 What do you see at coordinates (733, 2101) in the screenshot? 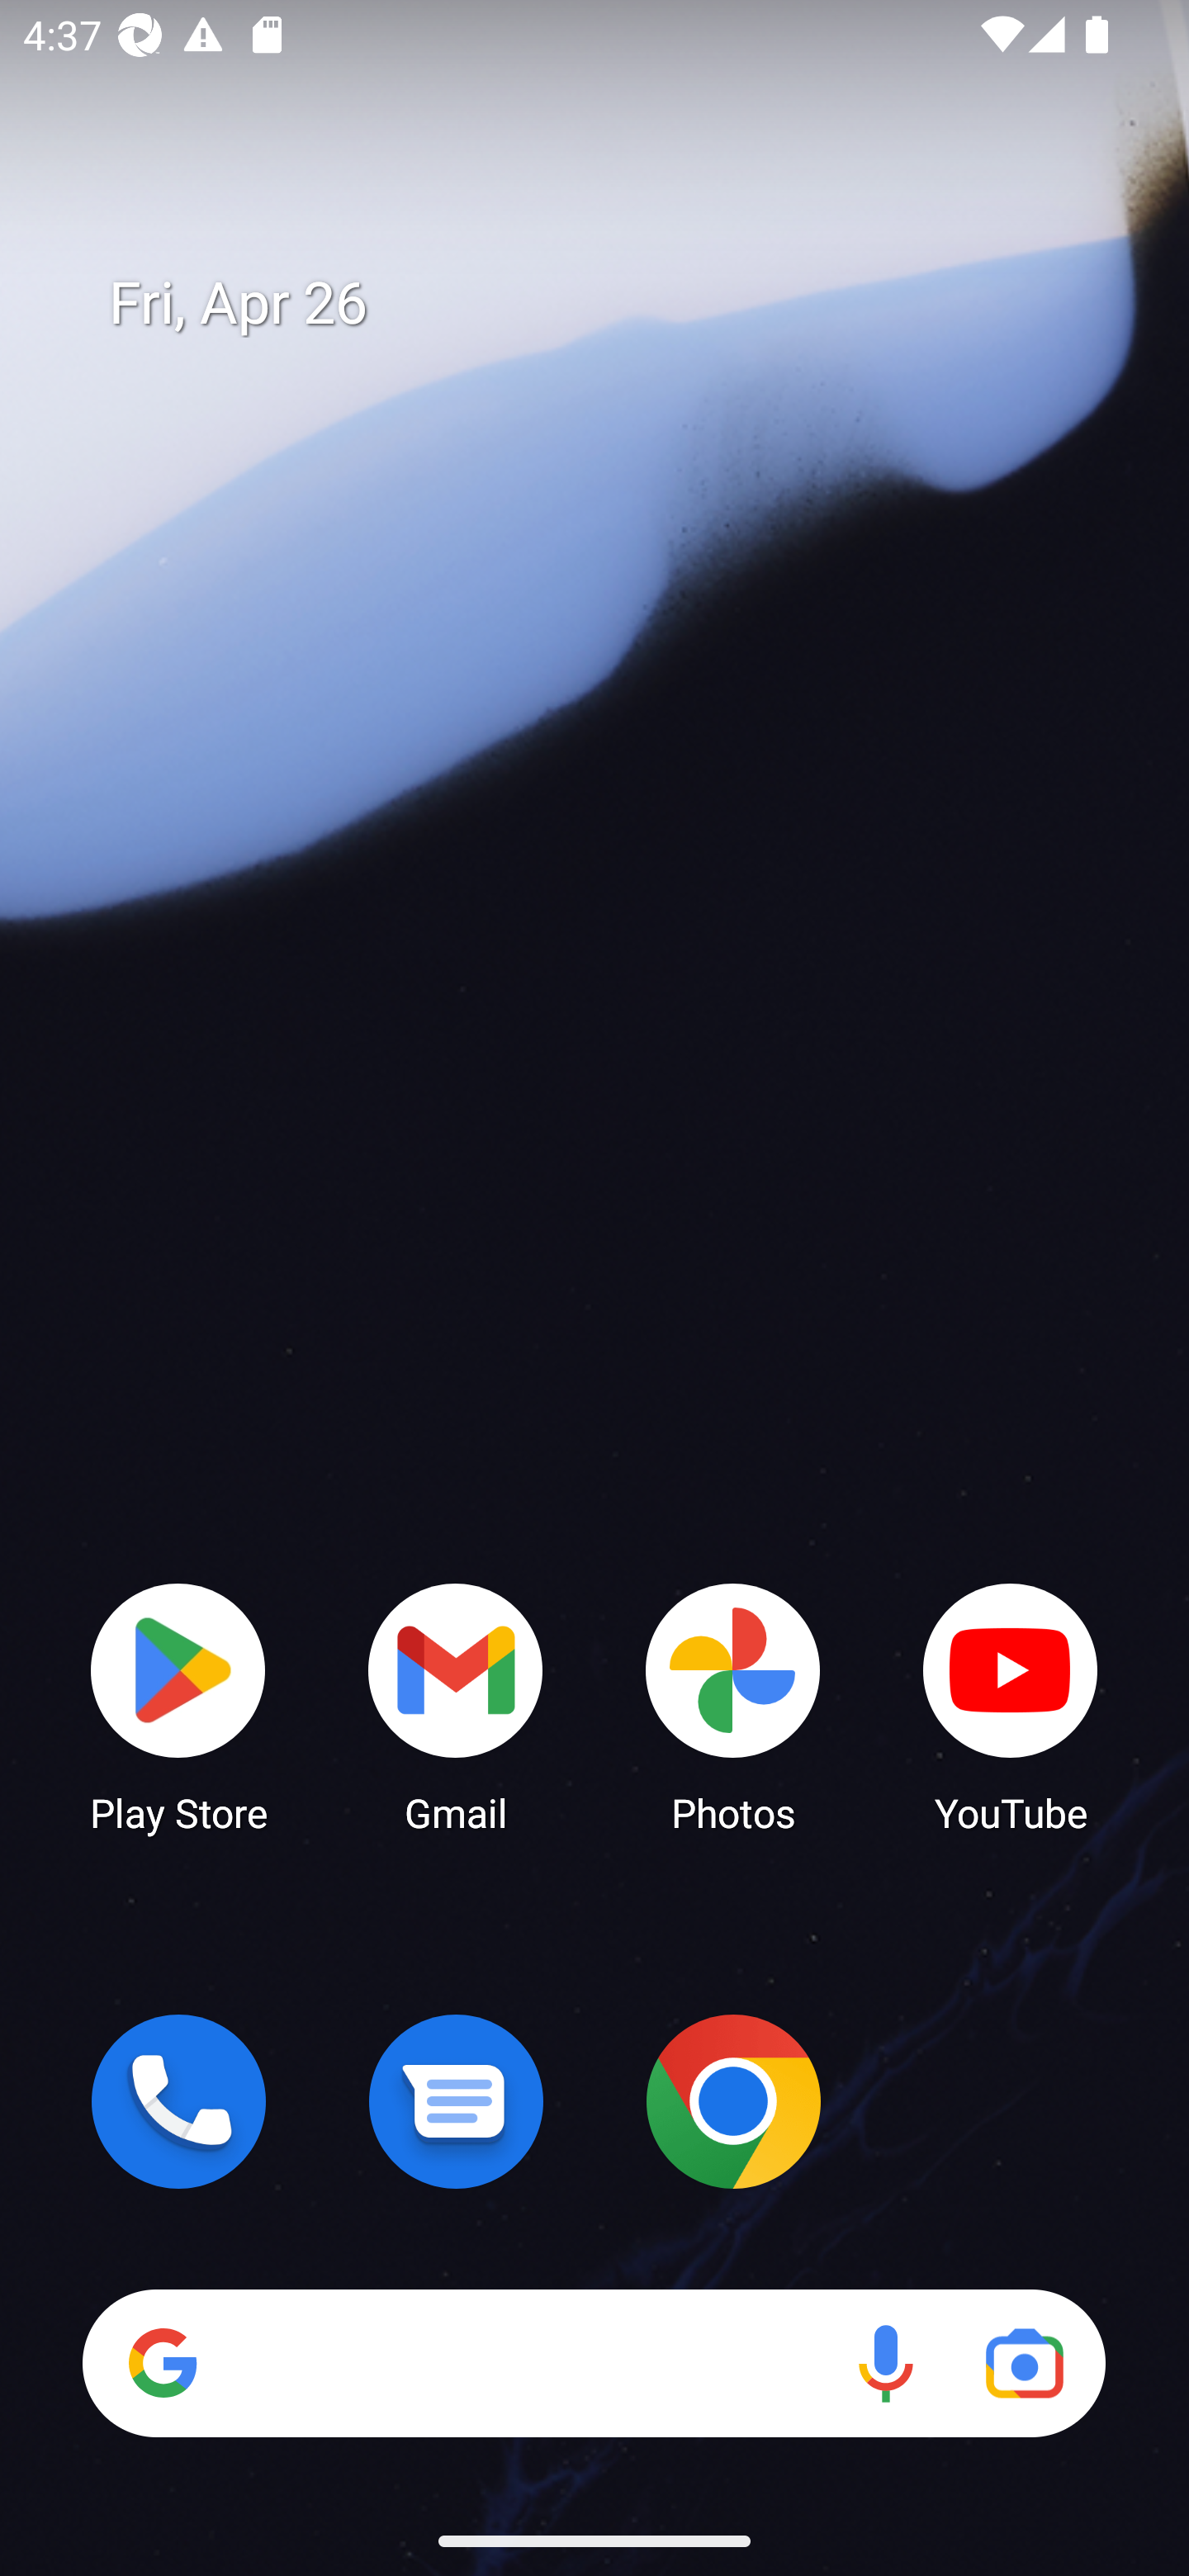
I see `Chrome` at bounding box center [733, 2101].